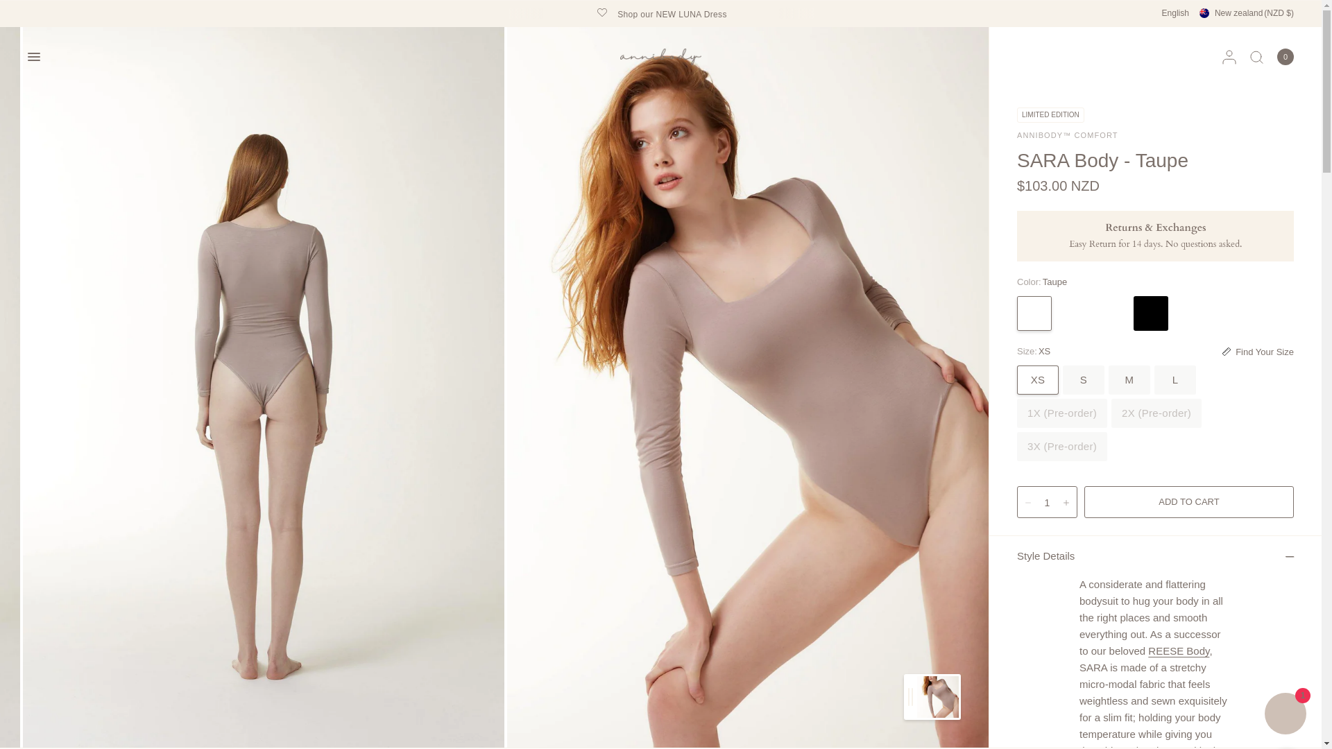 The image size is (1332, 749). What do you see at coordinates (661, 12) in the screenshot?
I see `Shop our NEW LUNA Dress` at bounding box center [661, 12].